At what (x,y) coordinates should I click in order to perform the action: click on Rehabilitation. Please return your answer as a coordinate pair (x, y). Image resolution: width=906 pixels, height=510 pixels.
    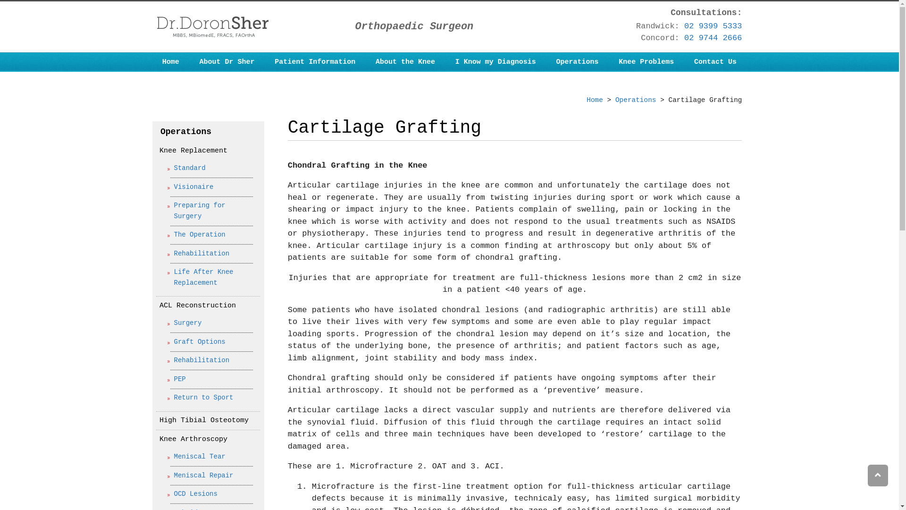
    Looking at the image, I should click on (198, 360).